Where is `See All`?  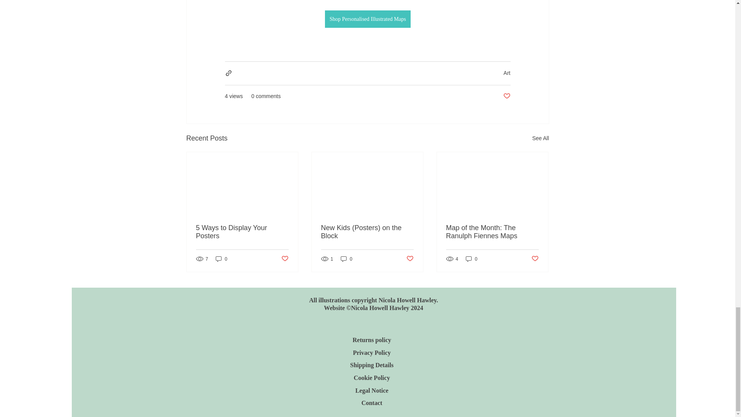
See All is located at coordinates (540, 138).